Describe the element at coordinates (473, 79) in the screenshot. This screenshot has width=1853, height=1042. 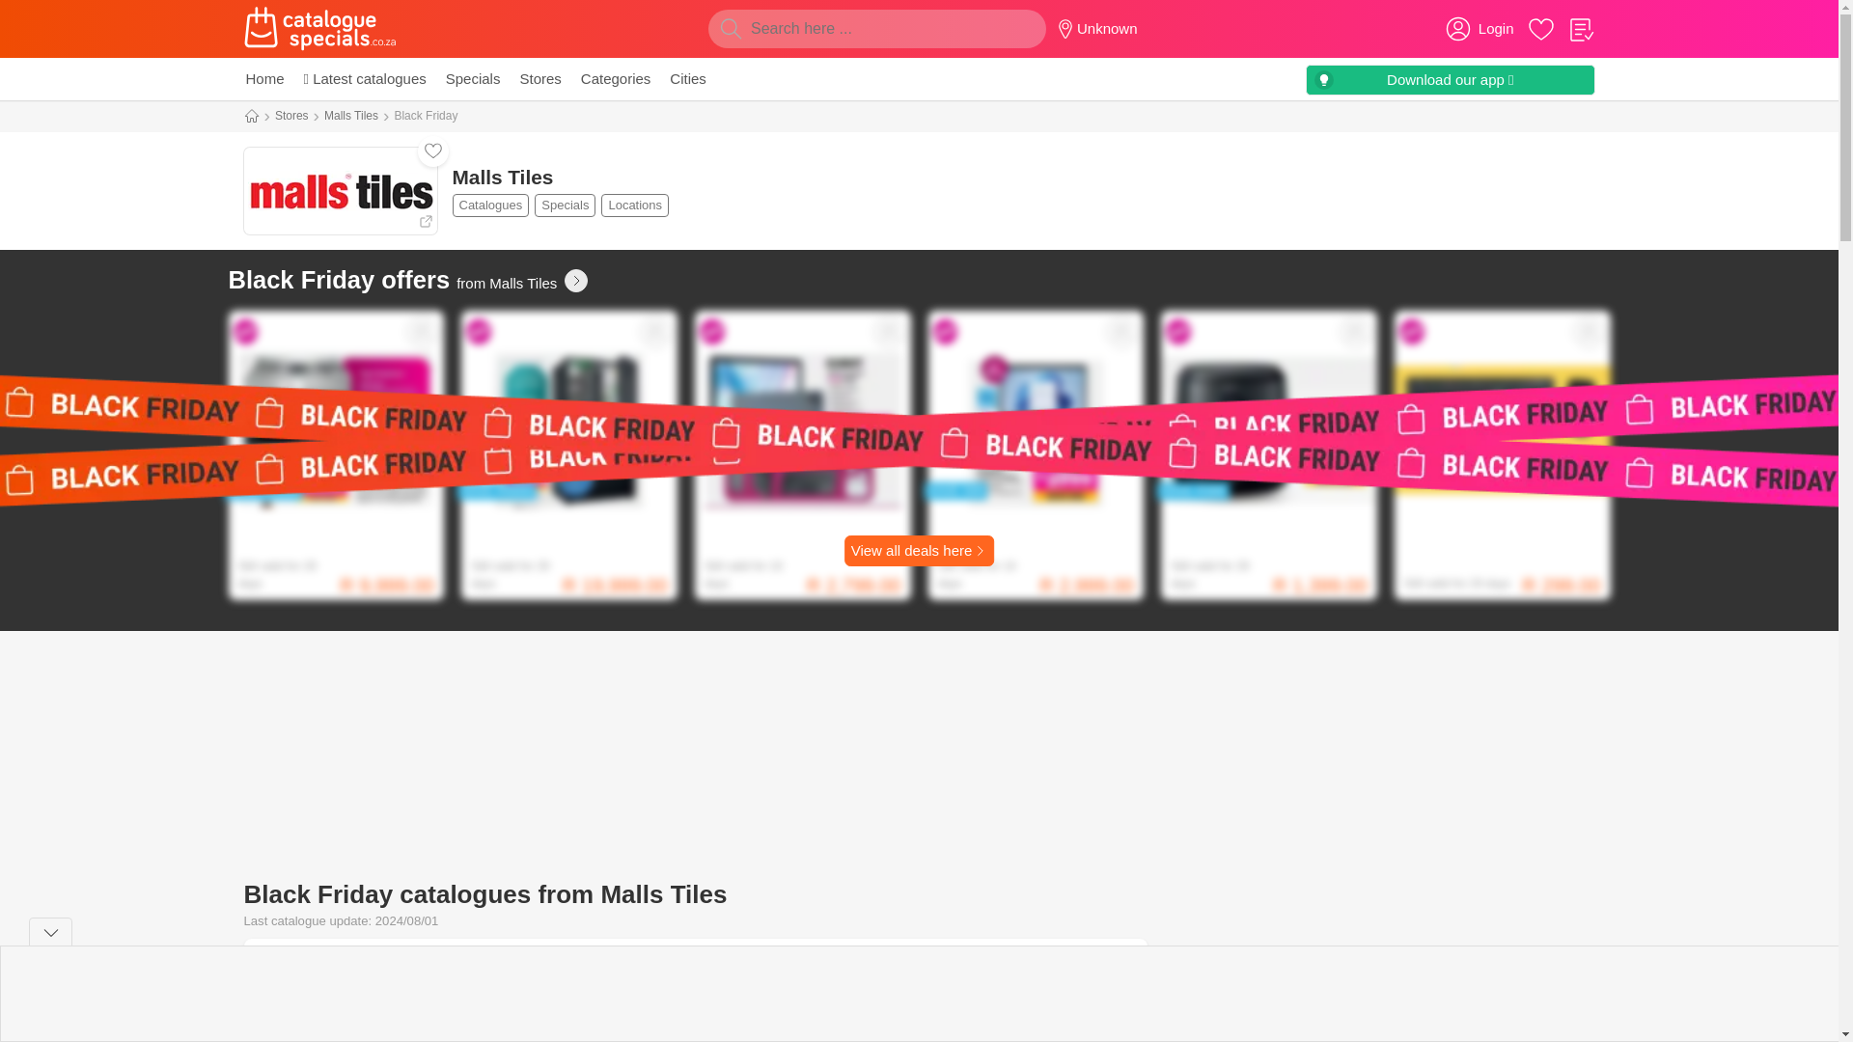
I see `Stores` at that location.